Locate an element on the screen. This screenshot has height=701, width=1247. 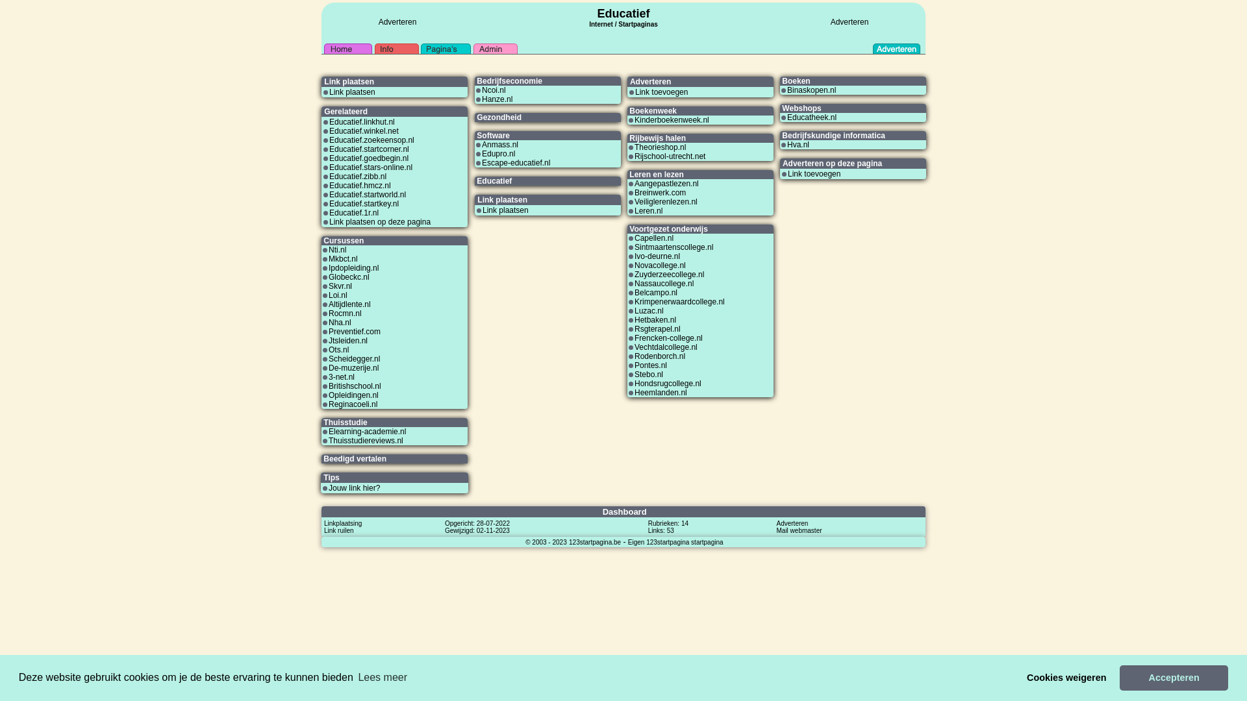
Nti.nl is located at coordinates (338, 250).